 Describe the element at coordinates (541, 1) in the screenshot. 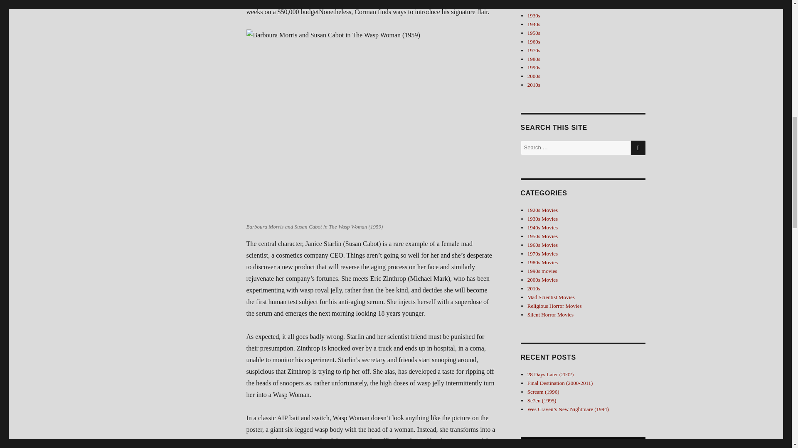

I see `1890s-1900s` at that location.